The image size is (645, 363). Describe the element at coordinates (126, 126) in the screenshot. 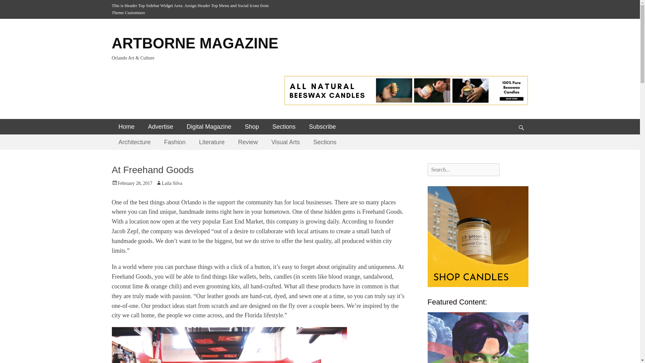

I see `Home` at that location.